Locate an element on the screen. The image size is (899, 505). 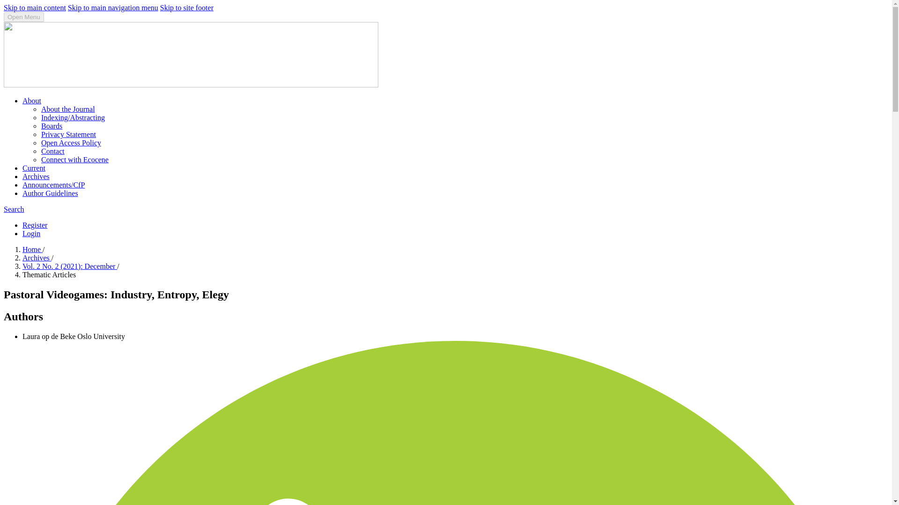
Archives is located at coordinates (36, 176).